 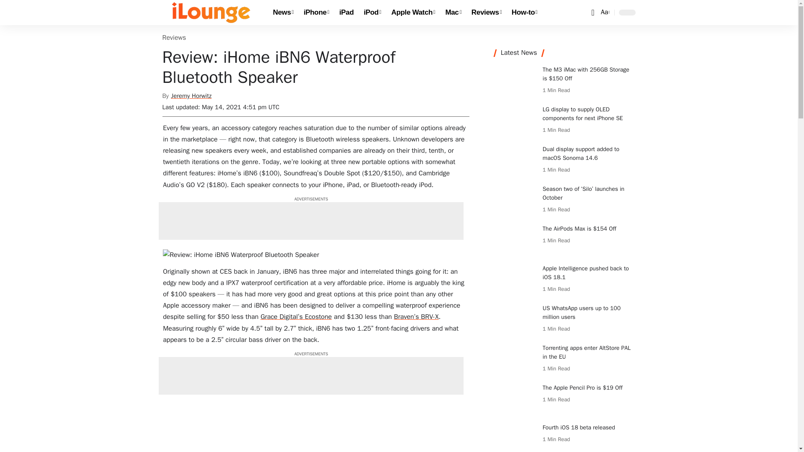 What do you see at coordinates (515, 121) in the screenshot?
I see `LG display to supply OLED components for next iPhone SE` at bounding box center [515, 121].